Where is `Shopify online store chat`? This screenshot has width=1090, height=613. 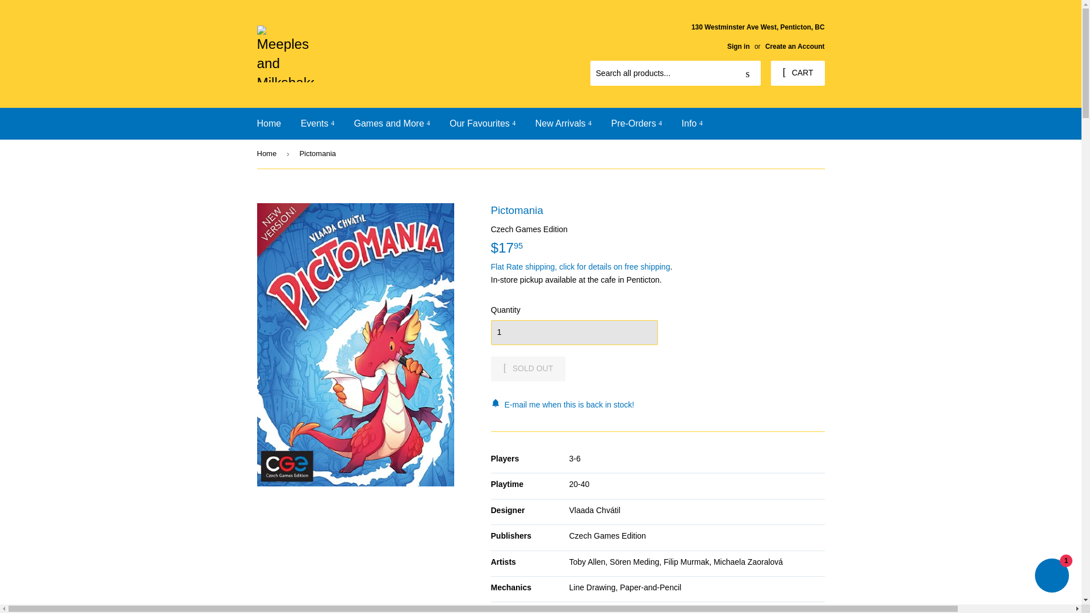 Shopify online store chat is located at coordinates (1051, 577).